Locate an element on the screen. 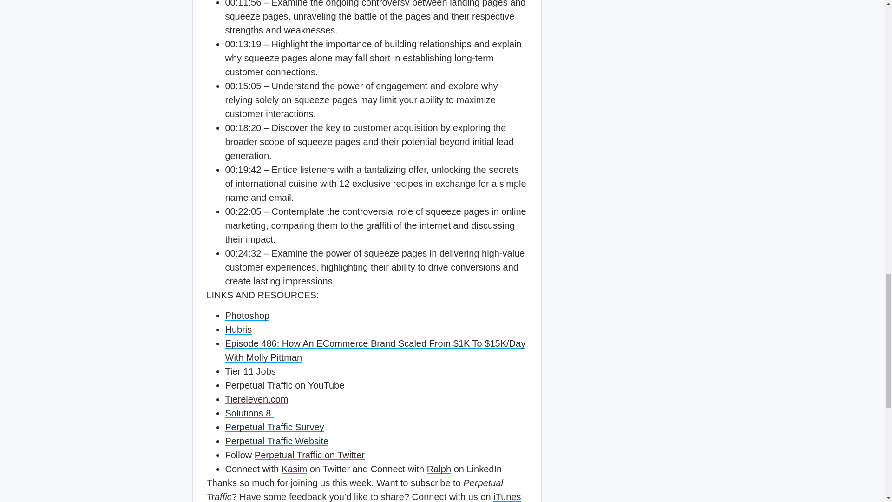 This screenshot has width=892, height=502. YouTube is located at coordinates (326, 385).